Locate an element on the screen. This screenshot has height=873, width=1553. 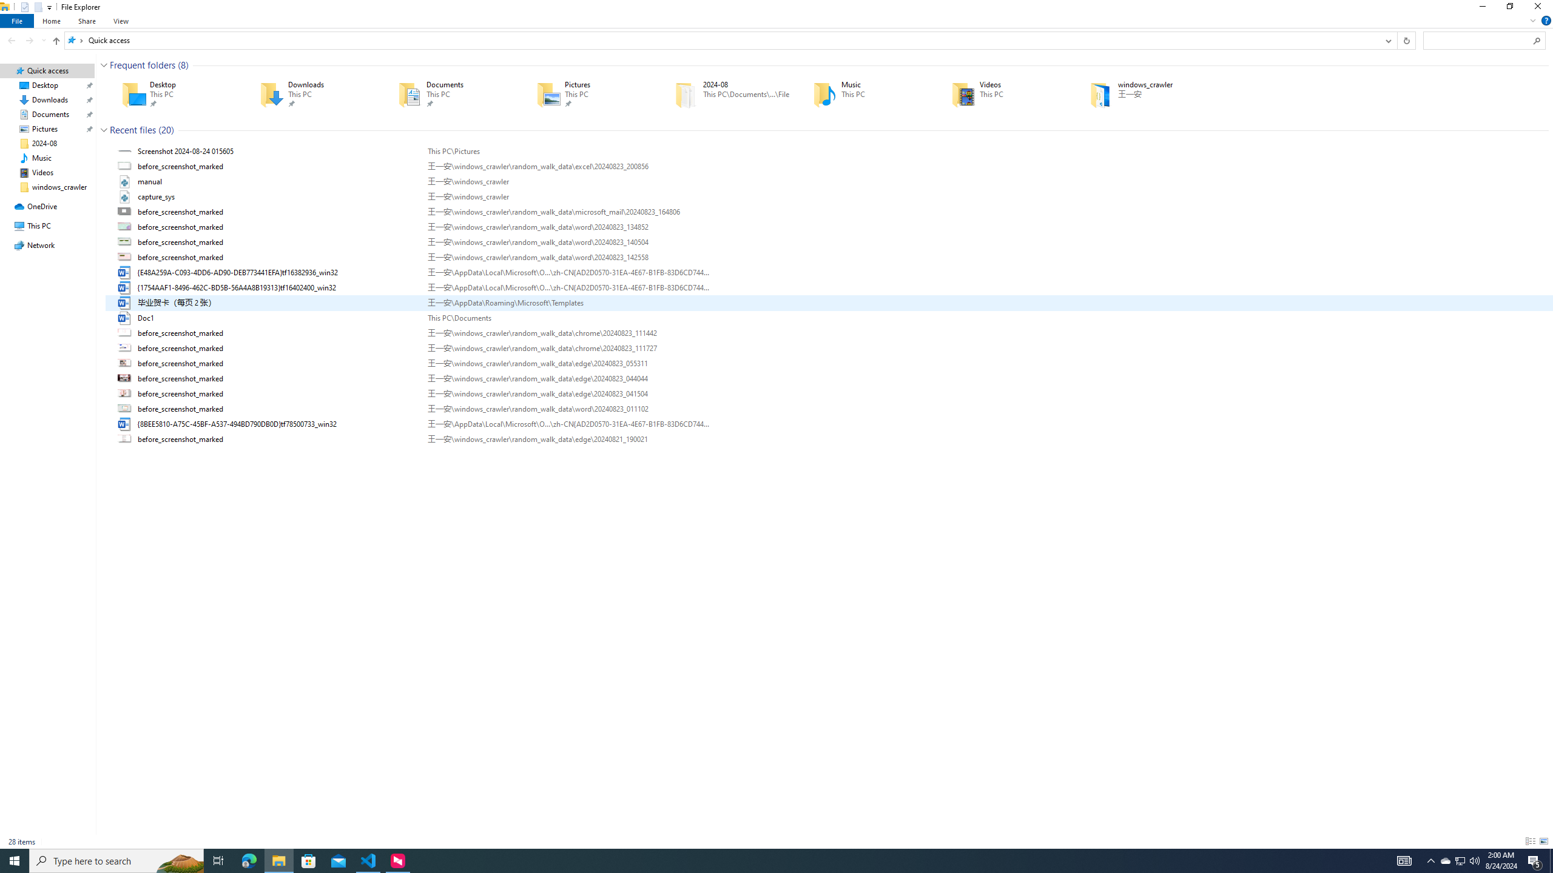
2024-08 is located at coordinates (727, 94).